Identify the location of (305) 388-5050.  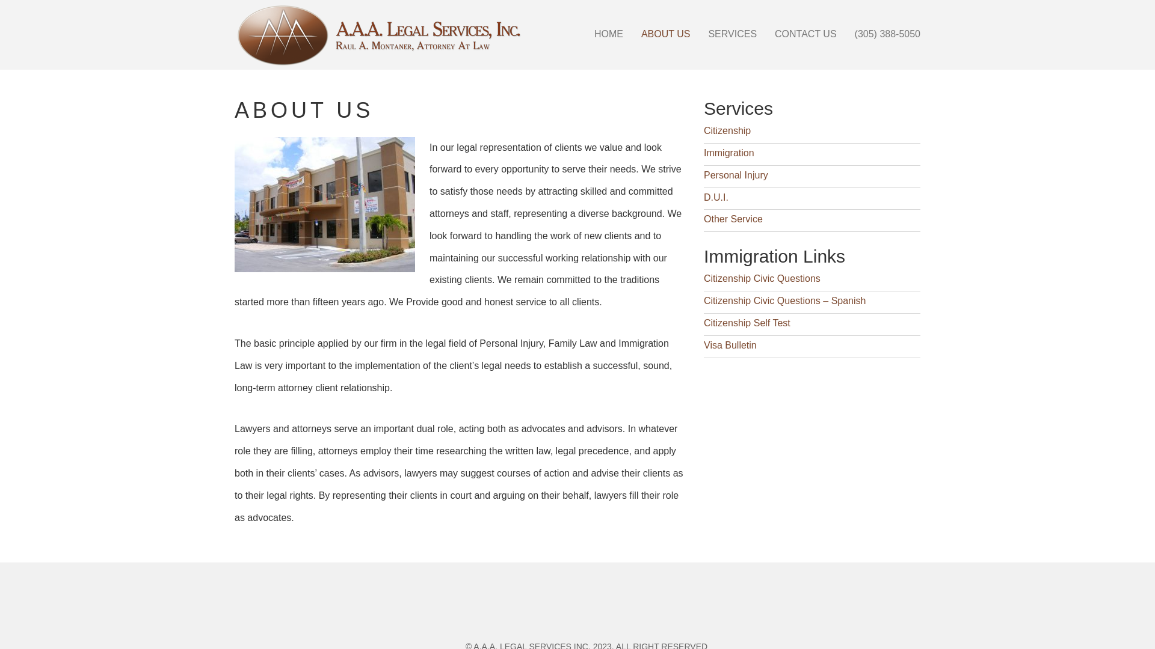
(888, 34).